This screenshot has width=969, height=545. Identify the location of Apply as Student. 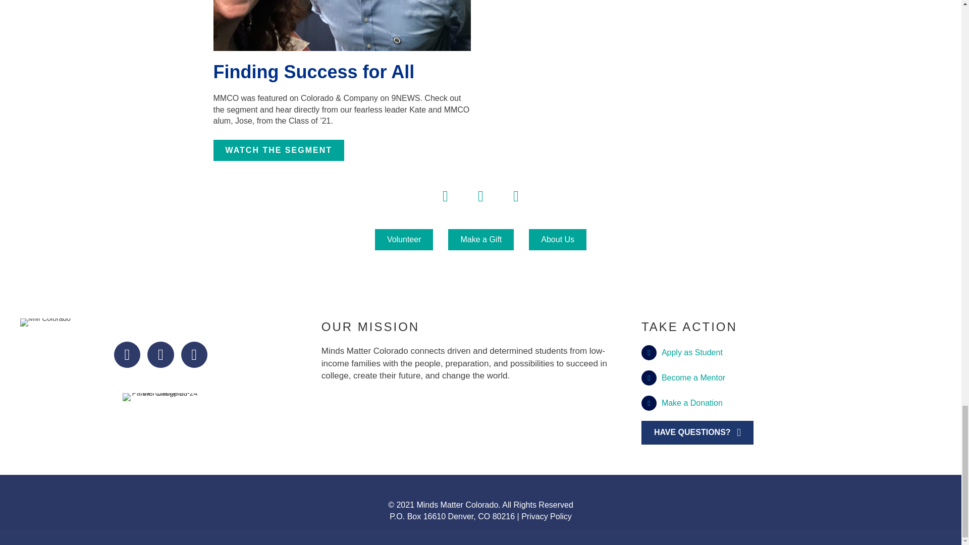
(692, 352).